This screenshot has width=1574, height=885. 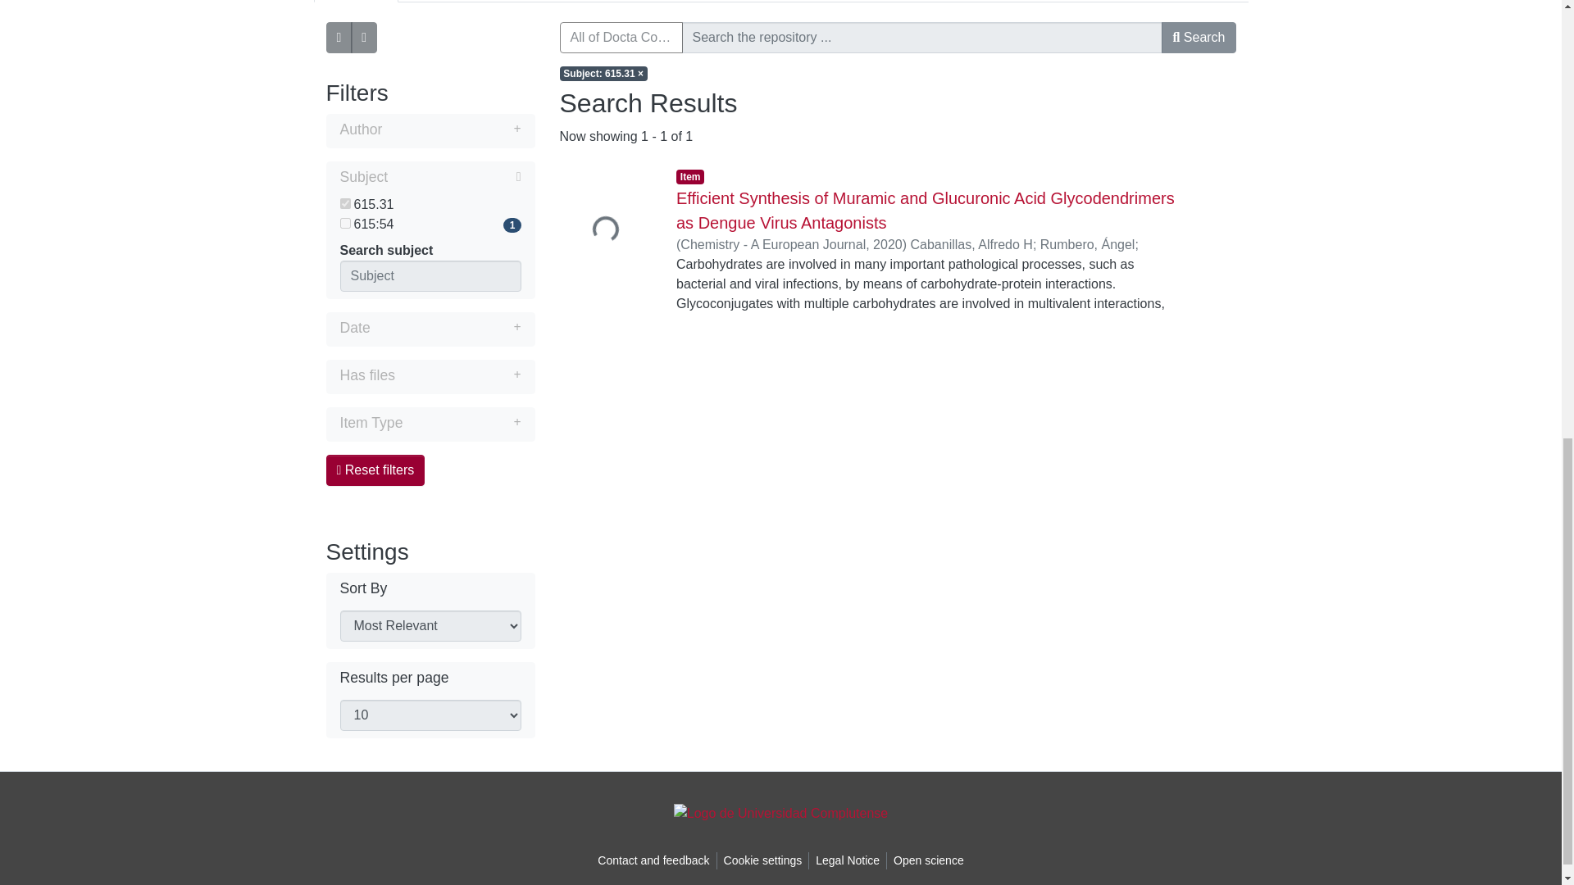 I want to click on Expand filter, so click(x=462, y=423).